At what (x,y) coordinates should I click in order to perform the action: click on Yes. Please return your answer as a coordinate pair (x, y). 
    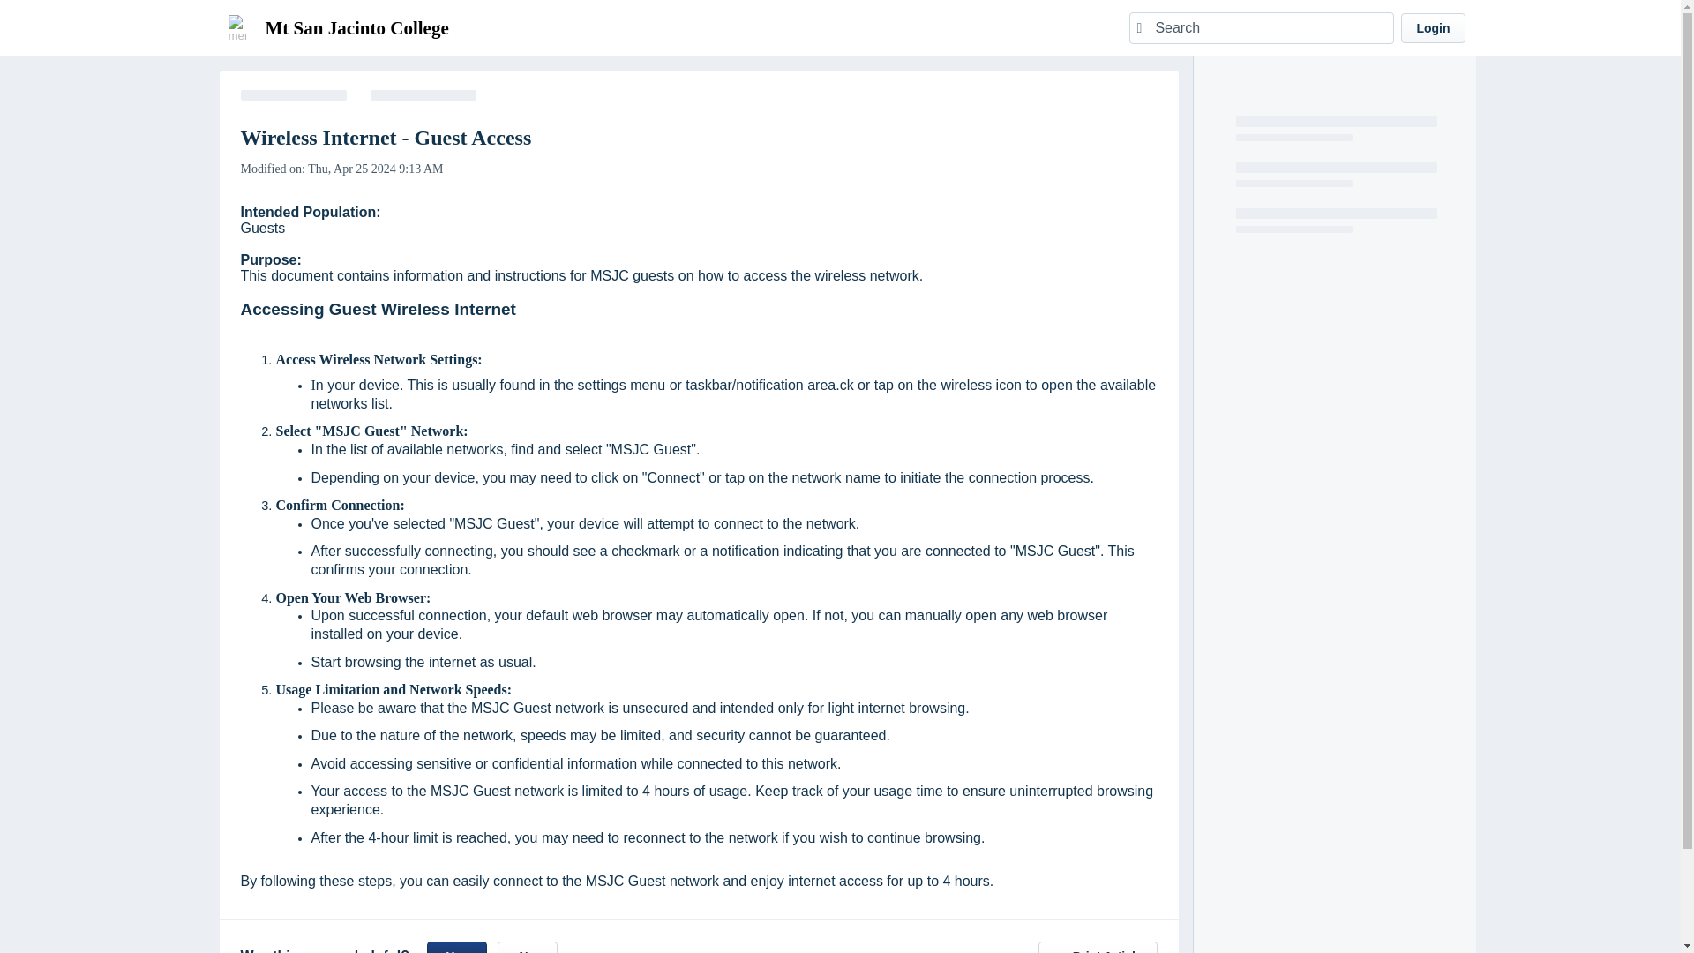
    Looking at the image, I should click on (457, 948).